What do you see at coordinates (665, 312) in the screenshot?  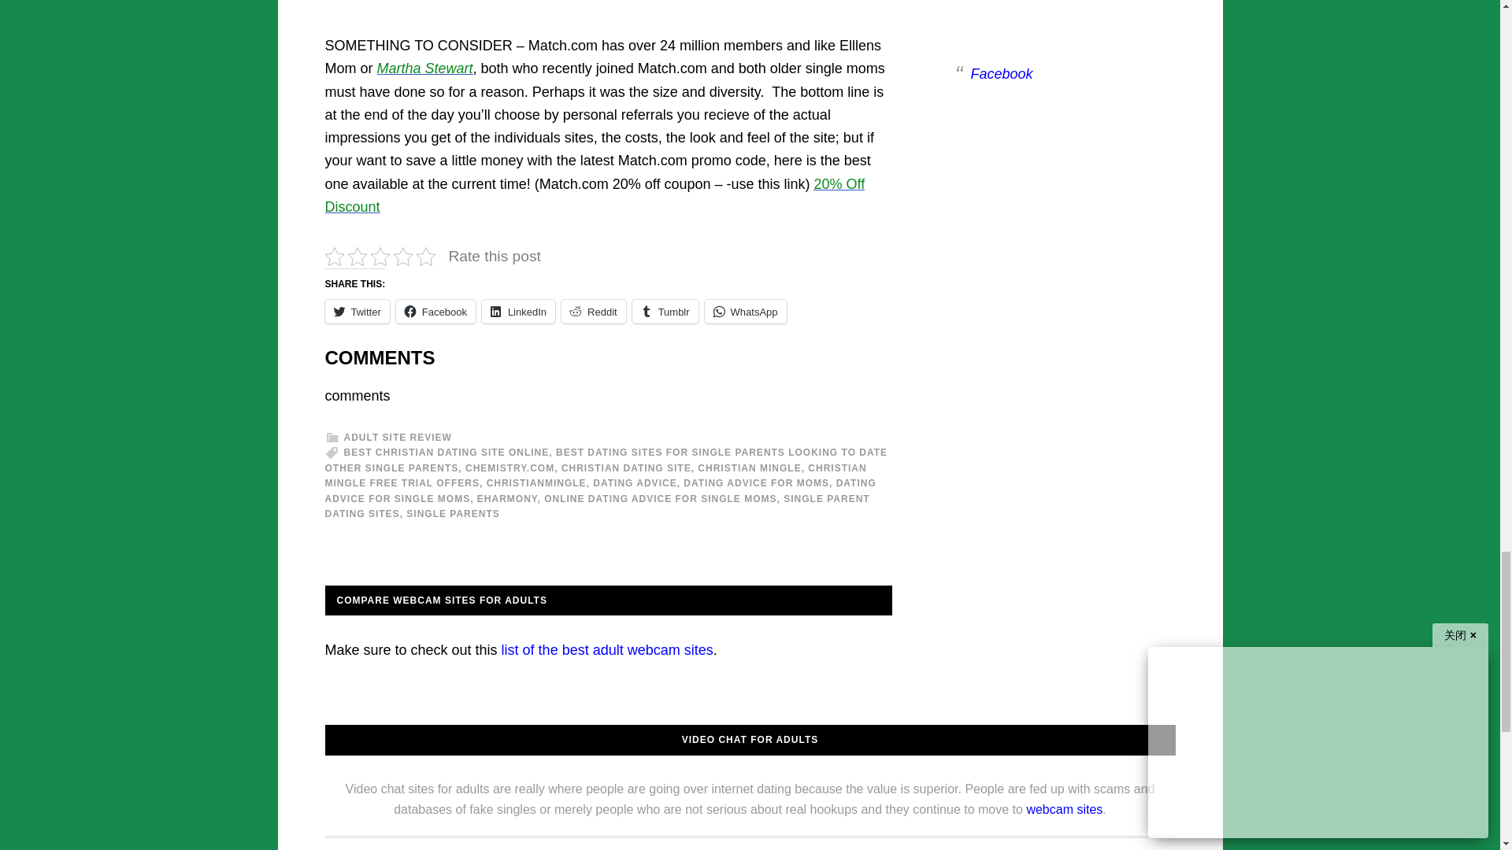 I see `Tumblr` at bounding box center [665, 312].